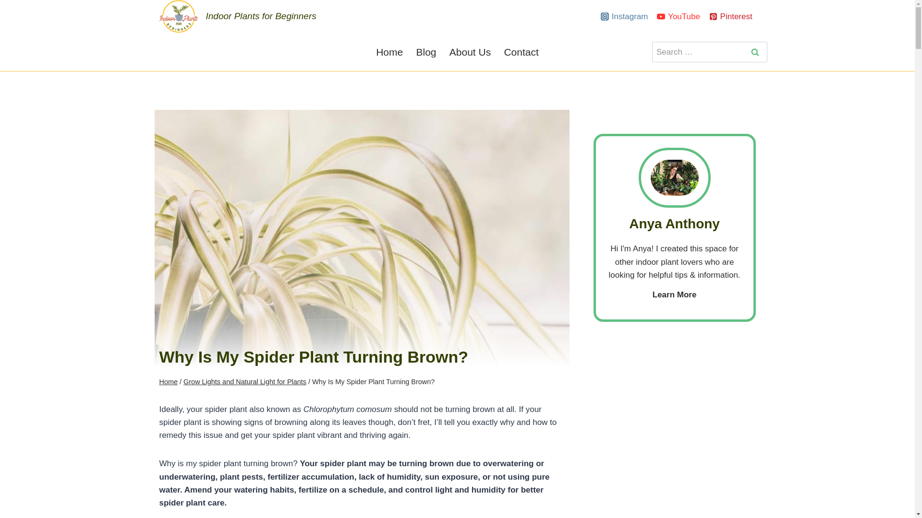 The image size is (922, 518). I want to click on Home, so click(389, 52).